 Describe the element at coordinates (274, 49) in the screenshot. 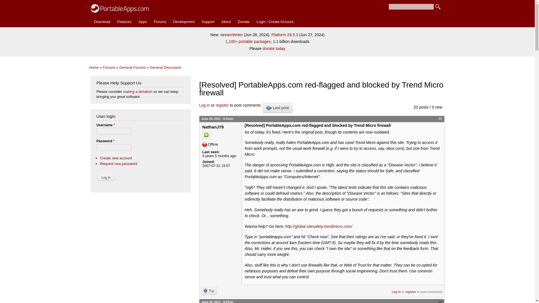

I see `donate today` at that location.